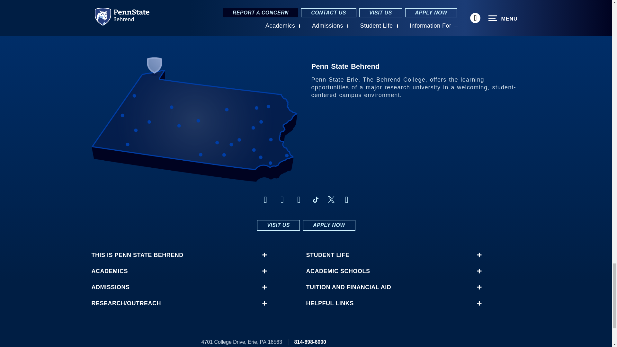  Describe the element at coordinates (316, 200) in the screenshot. I see `TikTok` at that location.